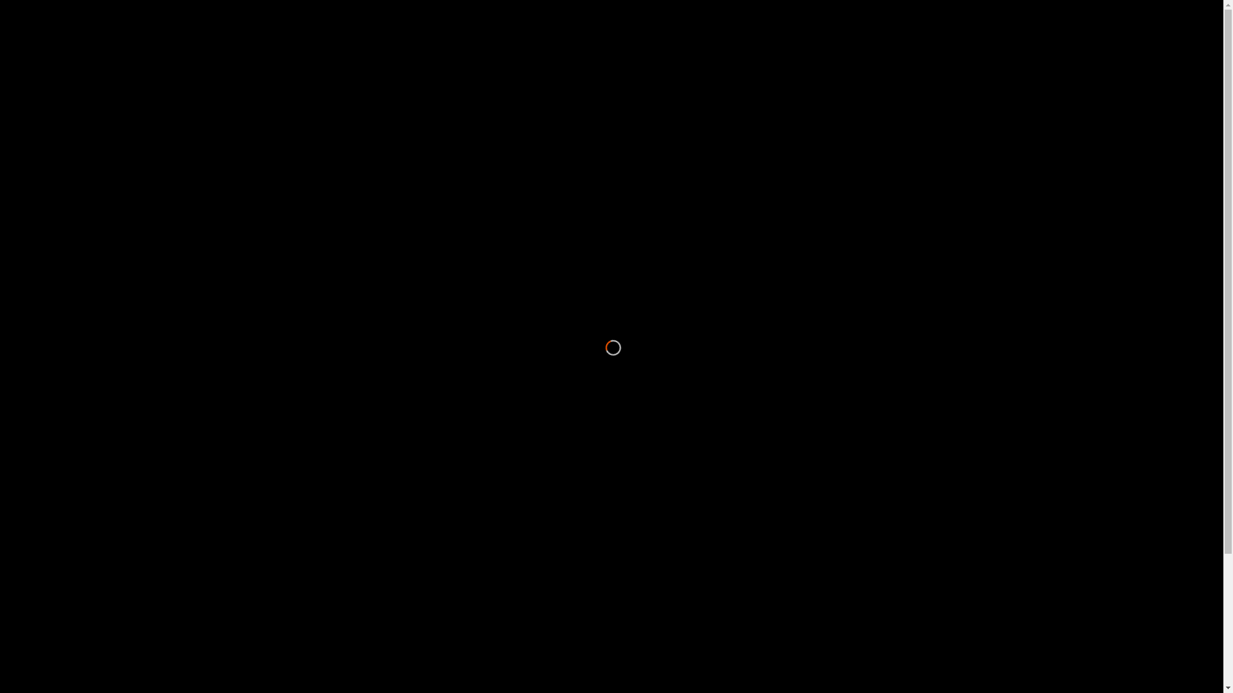 The image size is (1233, 693). Describe the element at coordinates (704, 504) in the screenshot. I see `Repair & Maintenance` at that location.